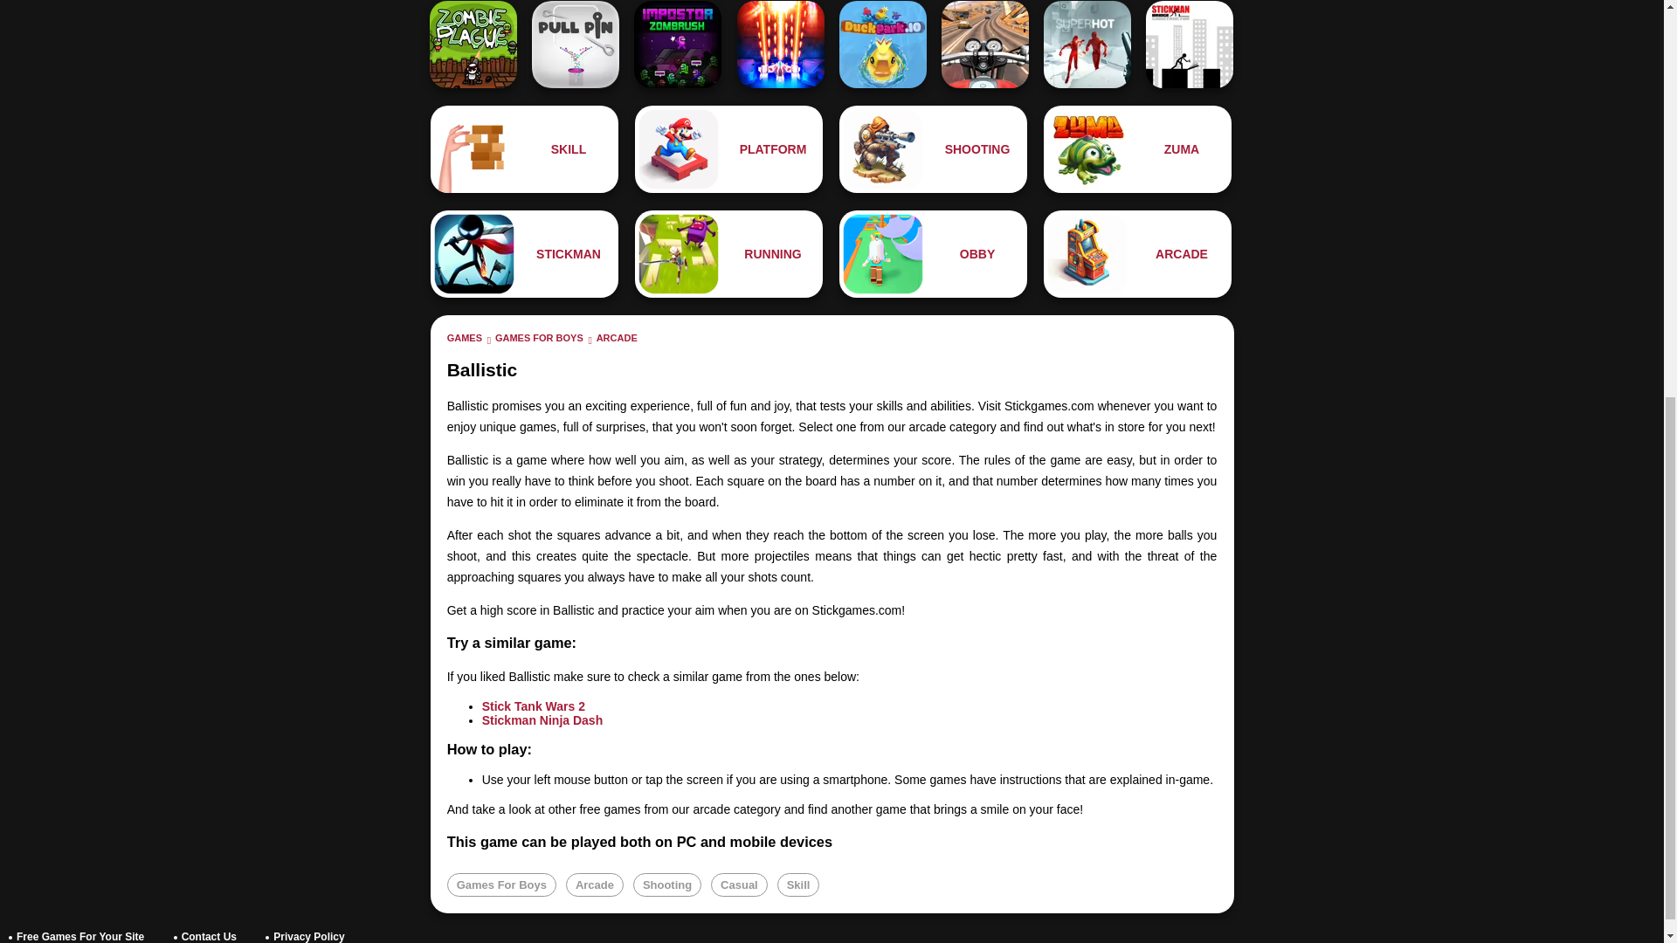  What do you see at coordinates (543, 719) in the screenshot?
I see `Stickman Ninja Dash` at bounding box center [543, 719].